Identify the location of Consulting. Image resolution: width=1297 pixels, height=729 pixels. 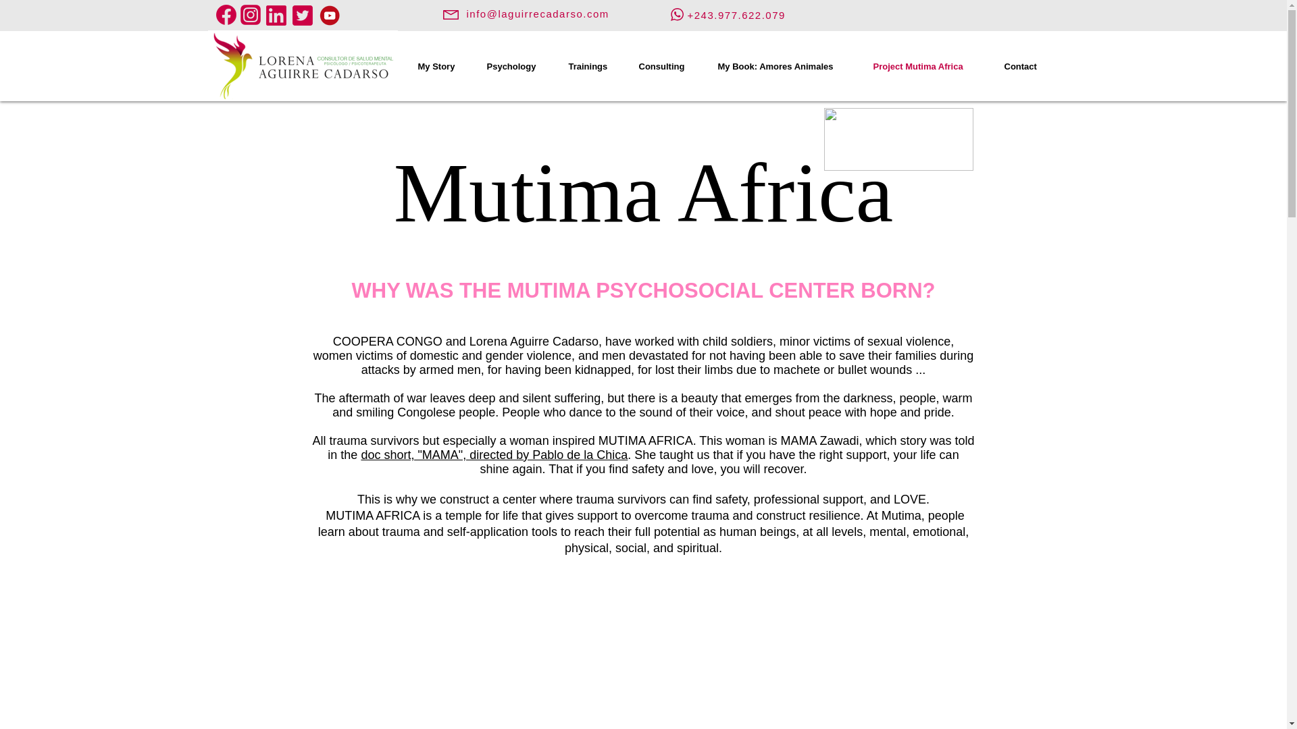
(667, 67).